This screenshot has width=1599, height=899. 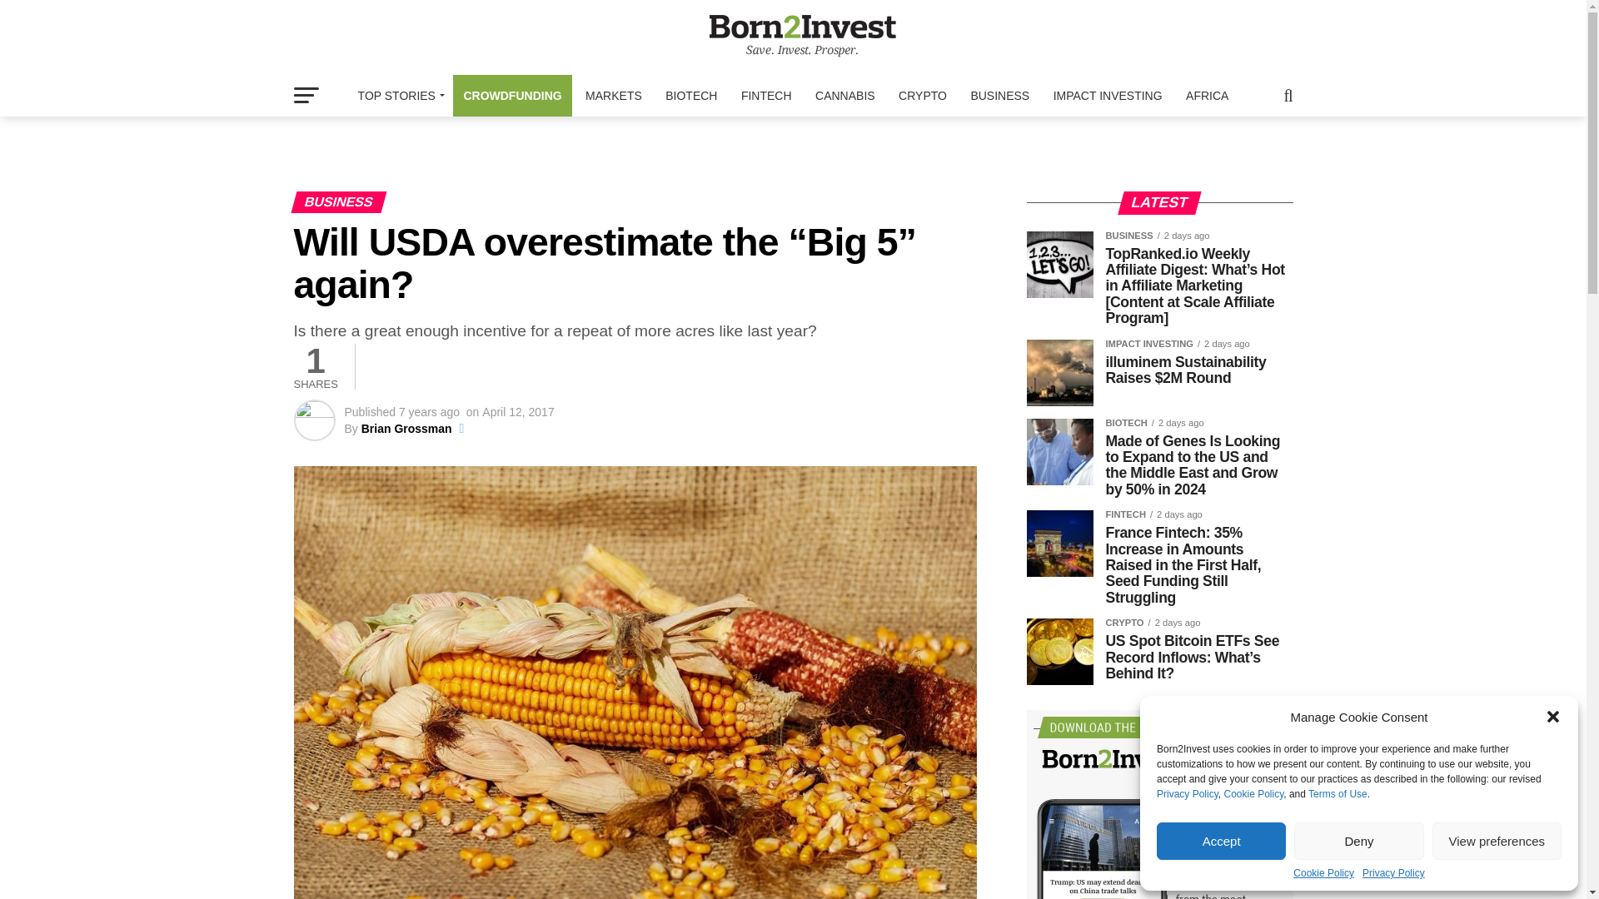 I want to click on Posts by Brian Grossman, so click(x=406, y=428).